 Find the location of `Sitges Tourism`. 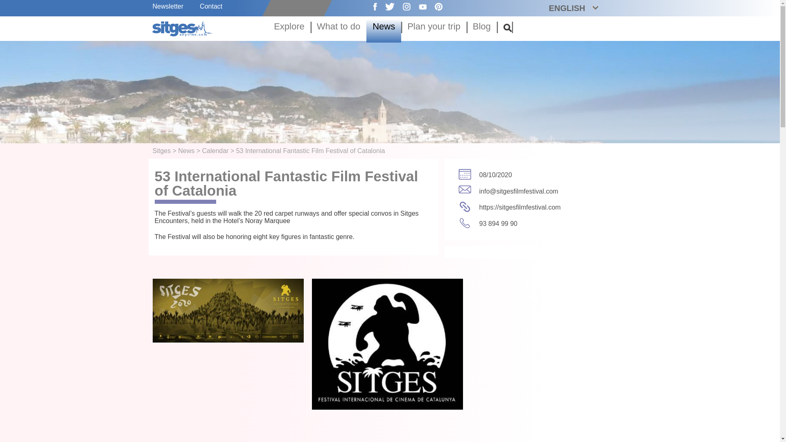

Sitges Tourism is located at coordinates (183, 28).